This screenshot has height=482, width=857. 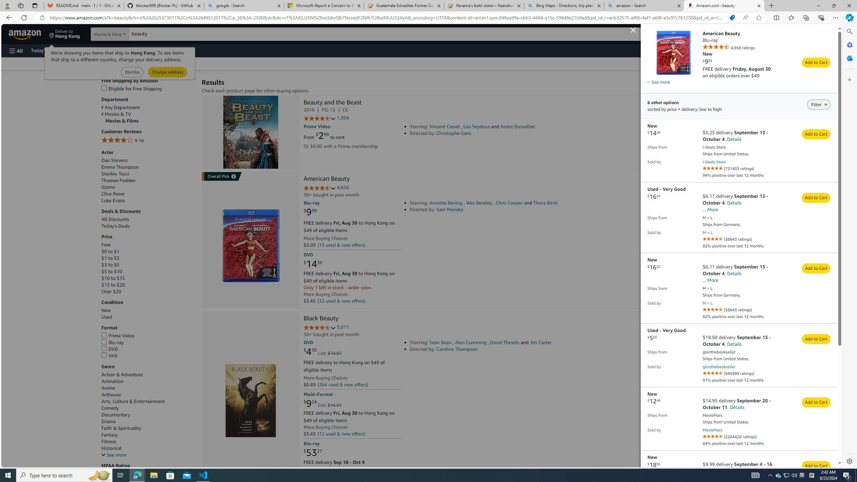 What do you see at coordinates (759, 5) in the screenshot?
I see `Close tab` at bounding box center [759, 5].